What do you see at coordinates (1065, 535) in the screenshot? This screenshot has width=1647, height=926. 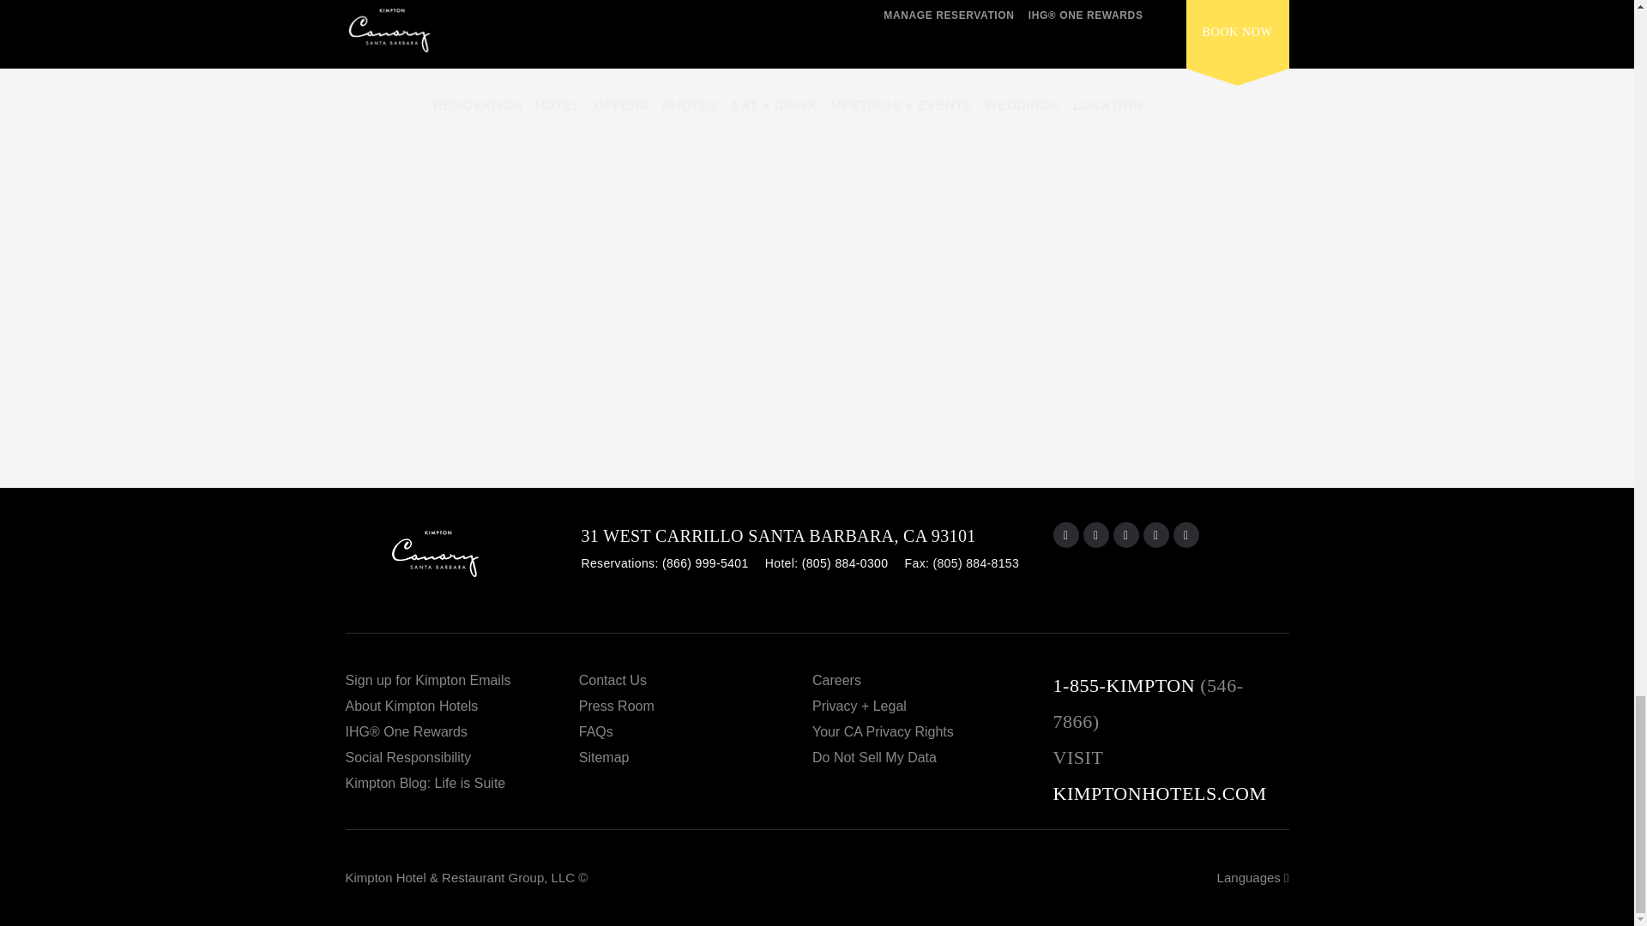 I see `Kimpton Canary Hotel on Instagram` at bounding box center [1065, 535].